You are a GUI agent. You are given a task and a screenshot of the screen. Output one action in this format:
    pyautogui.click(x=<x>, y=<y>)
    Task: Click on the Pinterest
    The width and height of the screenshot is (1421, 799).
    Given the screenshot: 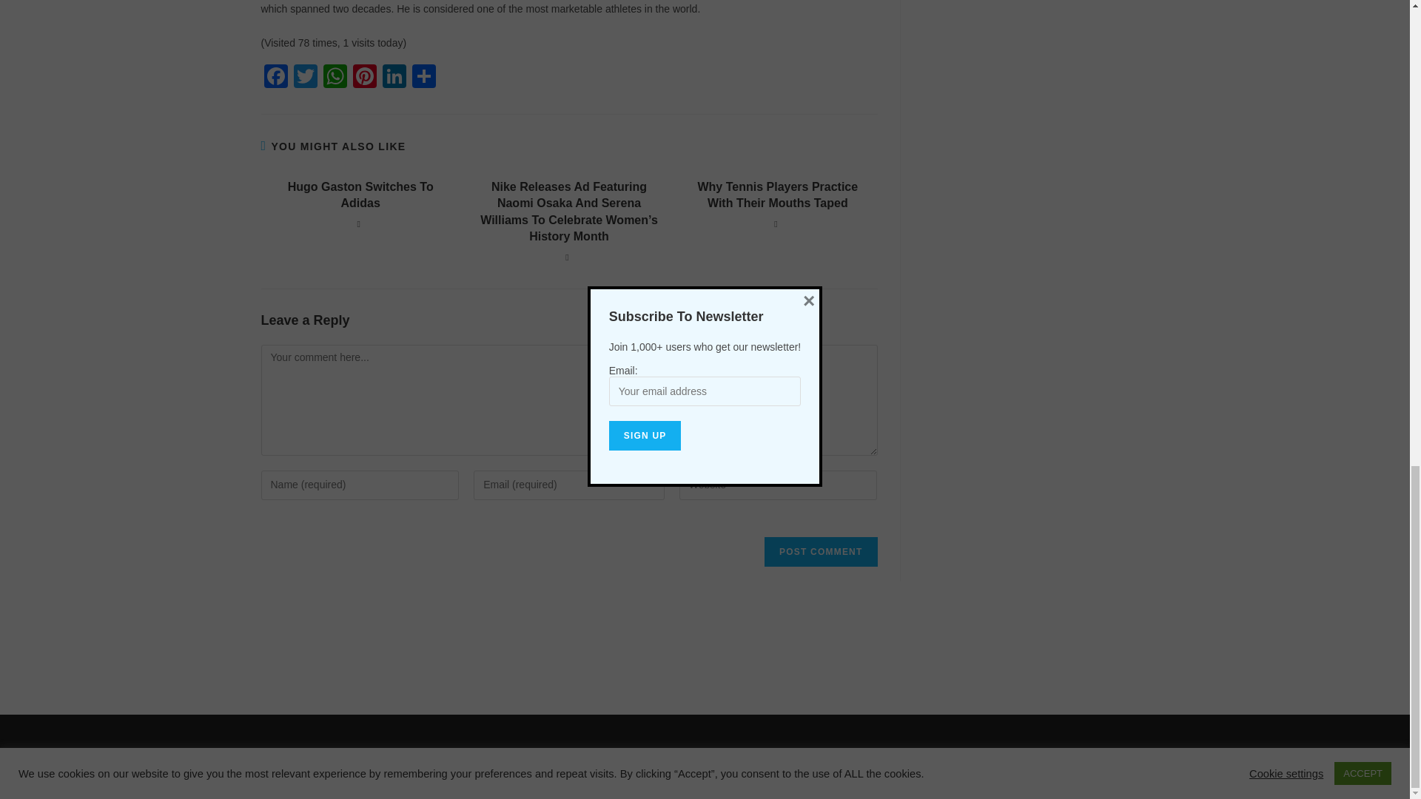 What is the action you would take?
    pyautogui.click(x=364, y=78)
    